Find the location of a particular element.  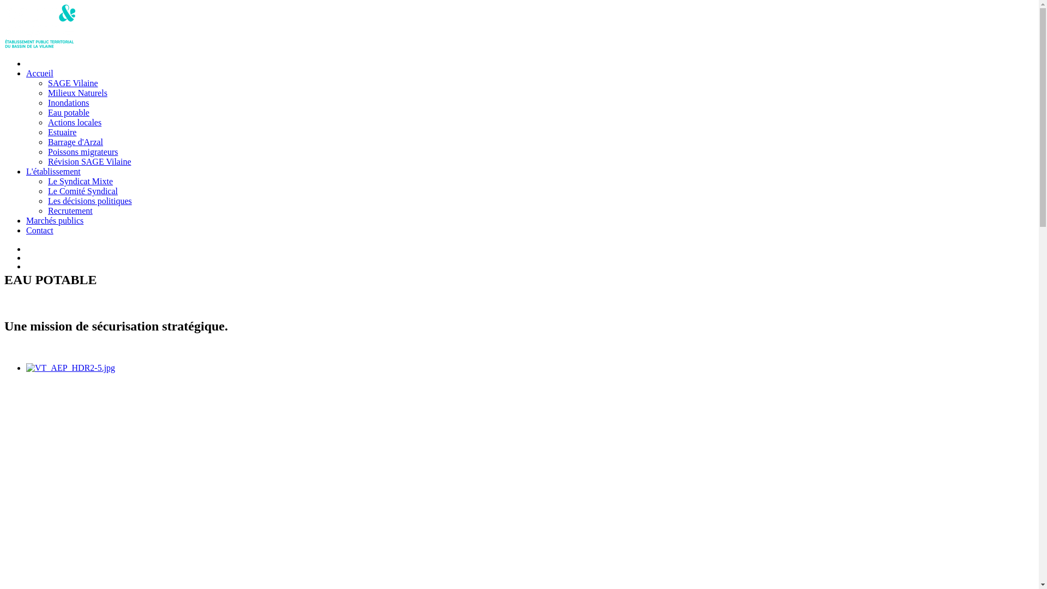

Inondations is located at coordinates (69, 103).